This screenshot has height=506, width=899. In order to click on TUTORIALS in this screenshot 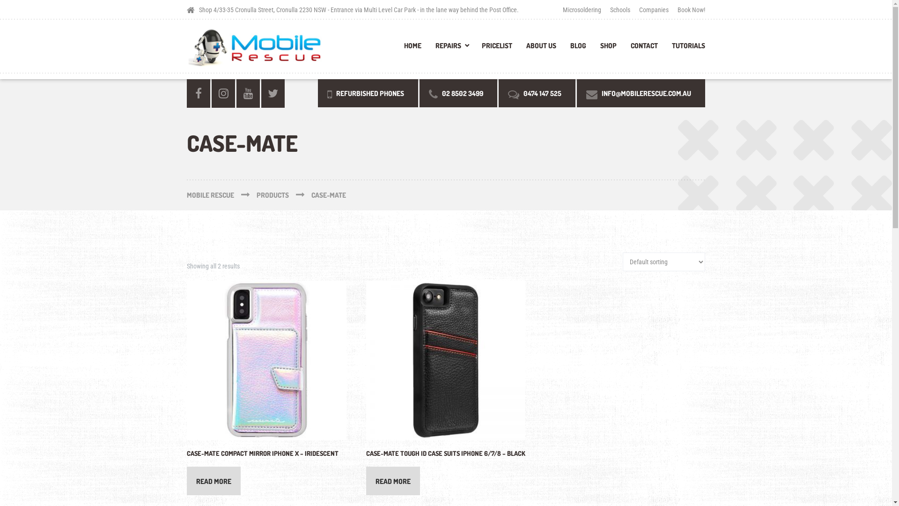, I will do `click(685, 49)`.